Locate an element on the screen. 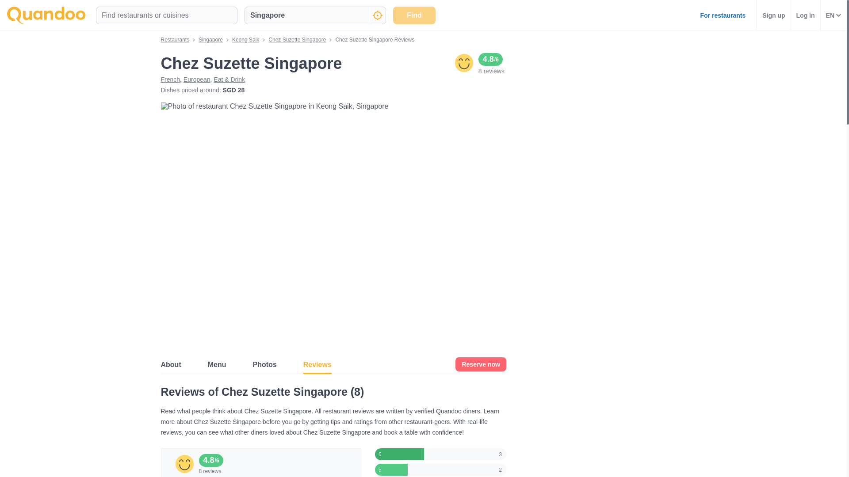  Reviews is located at coordinates (317, 364).